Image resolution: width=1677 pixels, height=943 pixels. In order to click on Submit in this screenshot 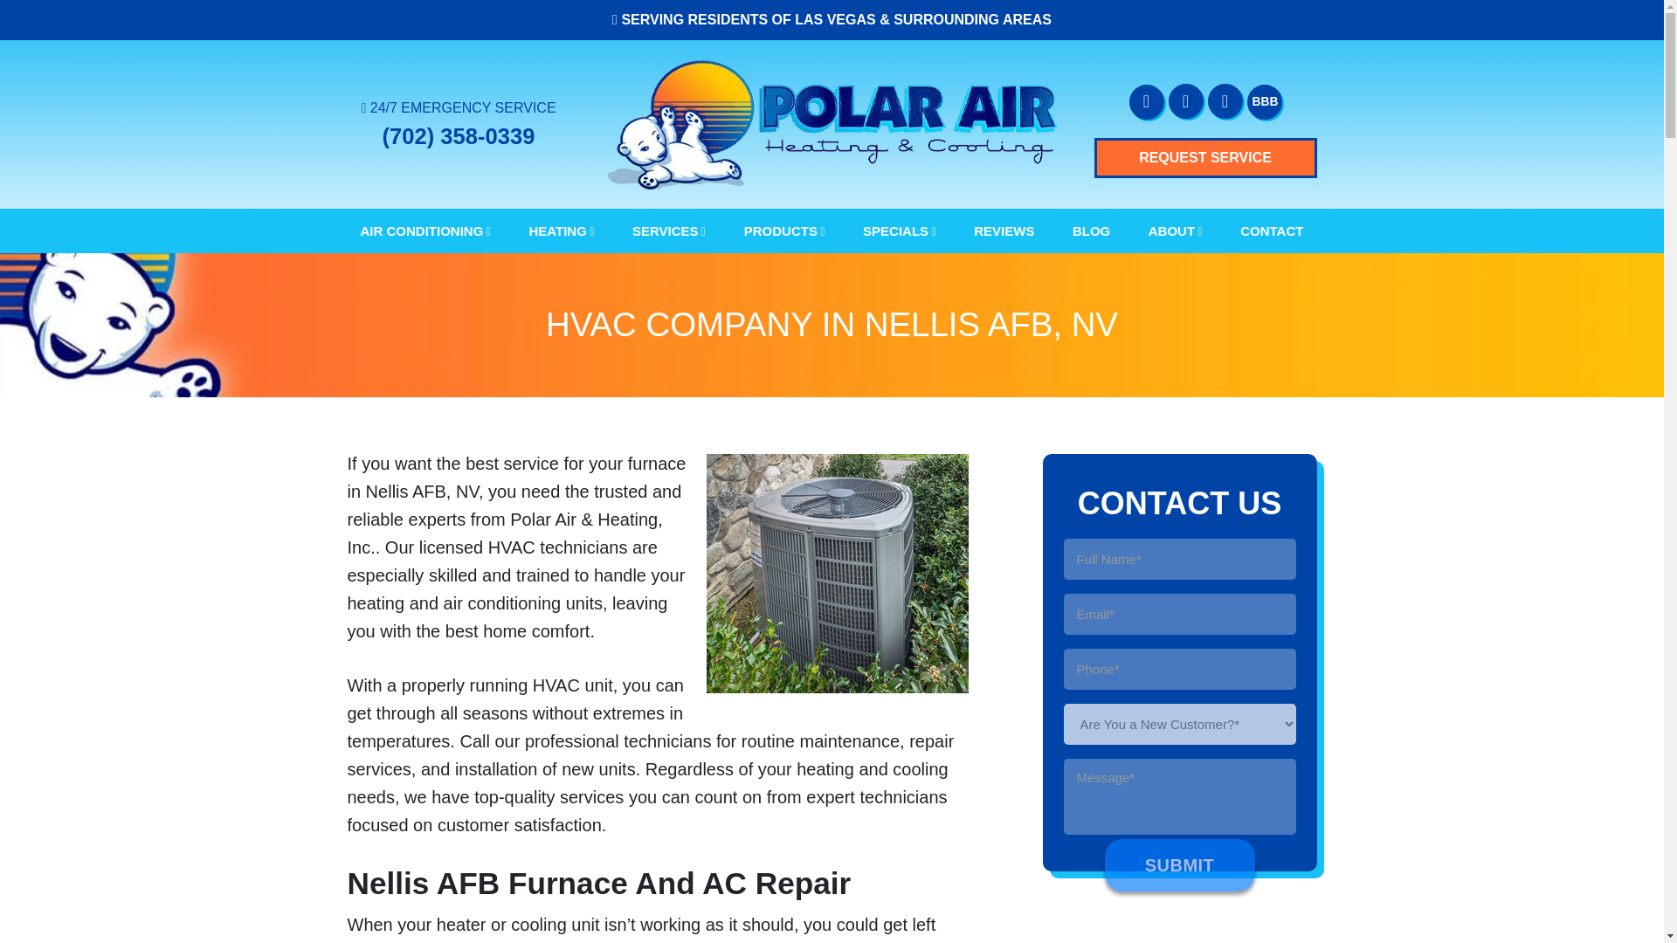, I will do `click(1179, 864)`.